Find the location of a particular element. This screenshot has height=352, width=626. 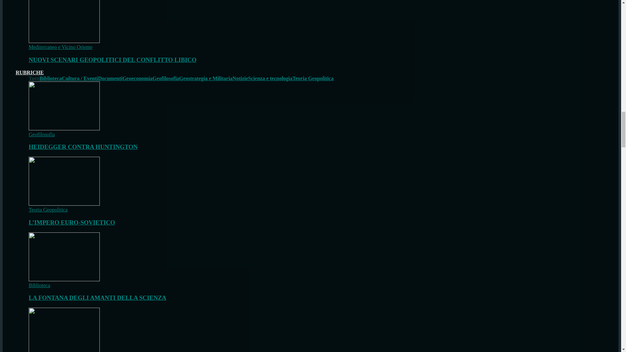

HEIDEGGER CONTRA HUNTINGTON is located at coordinates (83, 147).